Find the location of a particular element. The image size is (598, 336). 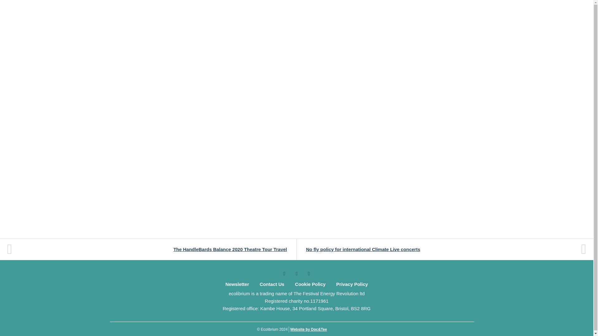

Contact Us is located at coordinates (272, 284).